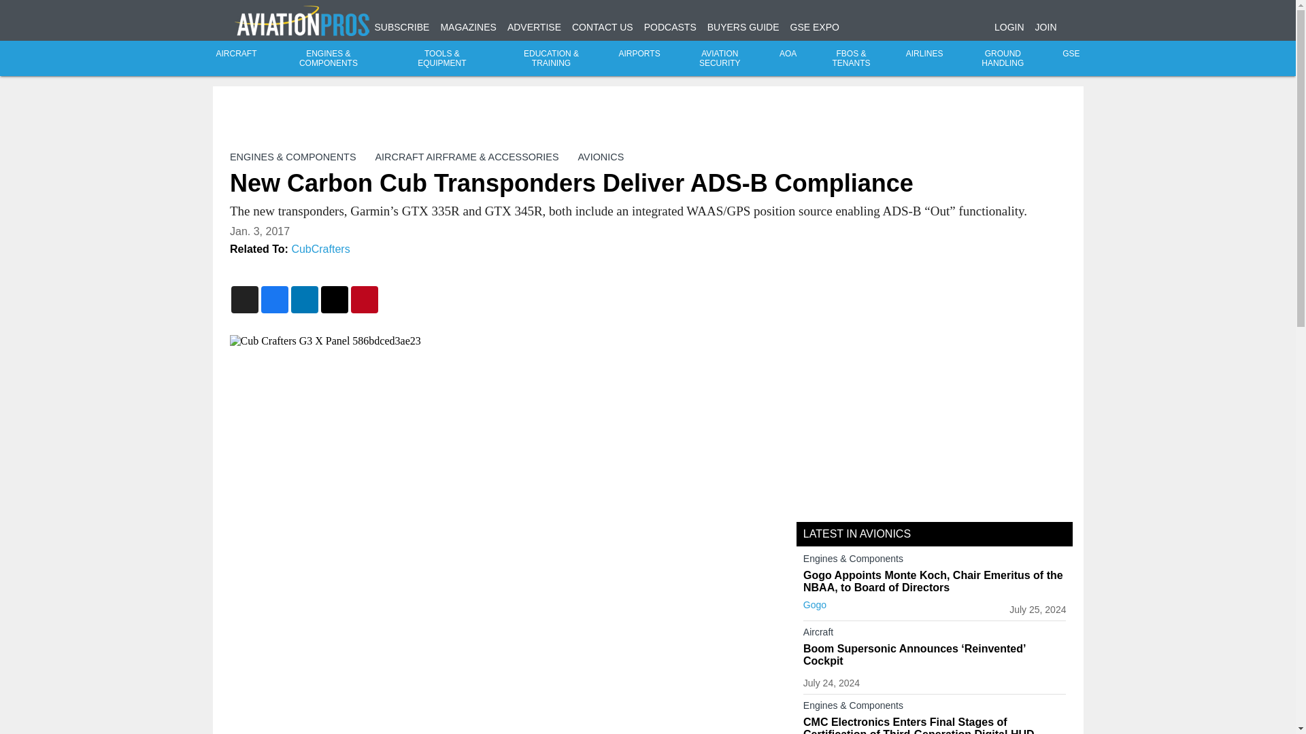  What do you see at coordinates (603, 27) in the screenshot?
I see `CONTACT US` at bounding box center [603, 27].